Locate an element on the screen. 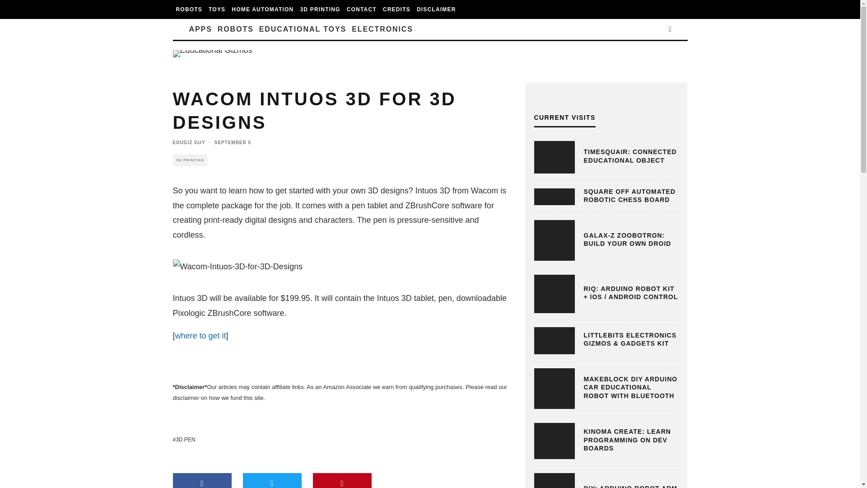 This screenshot has width=867, height=488. ROBOTS is located at coordinates (236, 29).